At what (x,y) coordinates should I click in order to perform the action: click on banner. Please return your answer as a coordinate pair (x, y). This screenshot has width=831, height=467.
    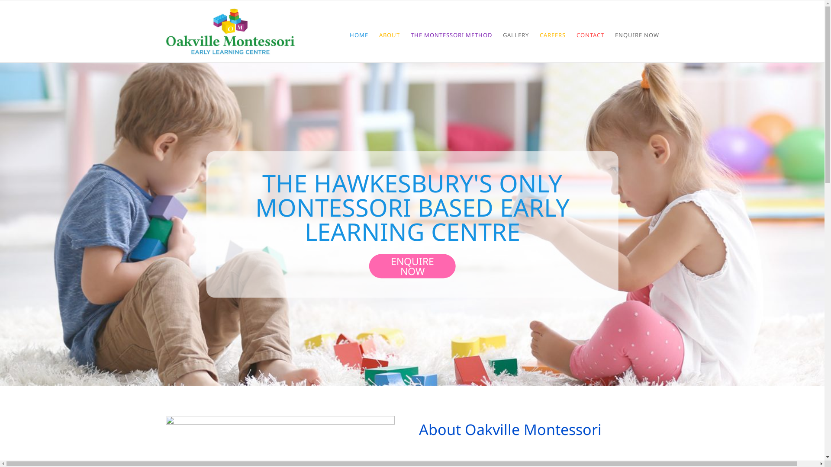
    Looking at the image, I should click on (412, 224).